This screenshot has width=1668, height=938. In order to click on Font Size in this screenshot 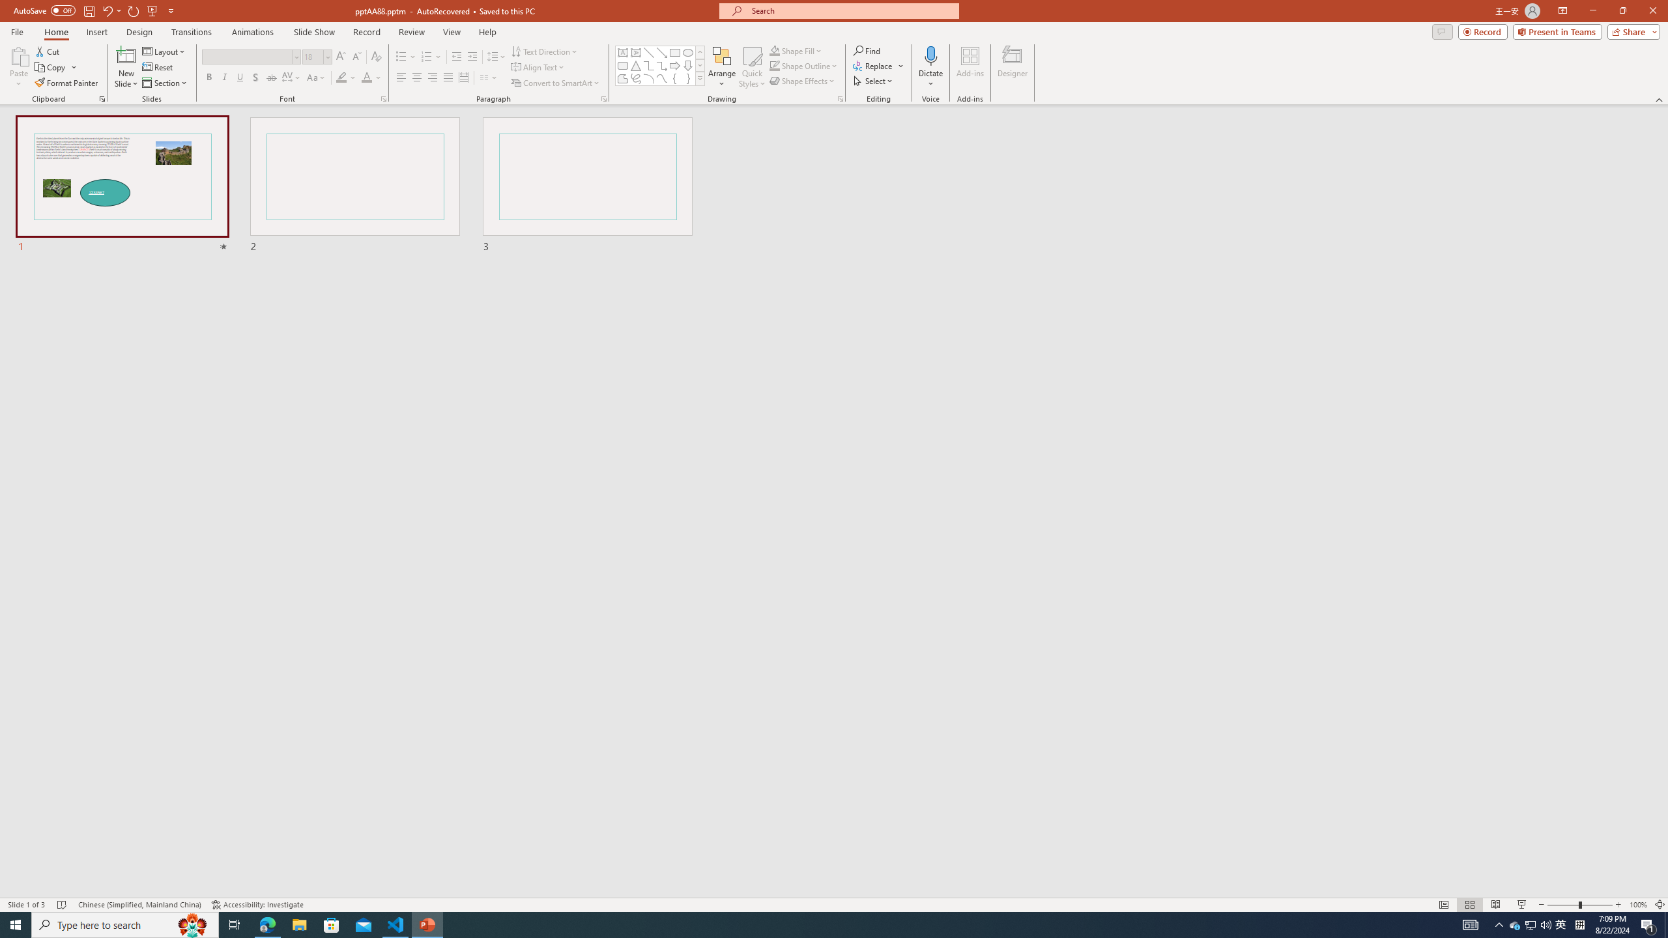, I will do `click(317, 57)`.